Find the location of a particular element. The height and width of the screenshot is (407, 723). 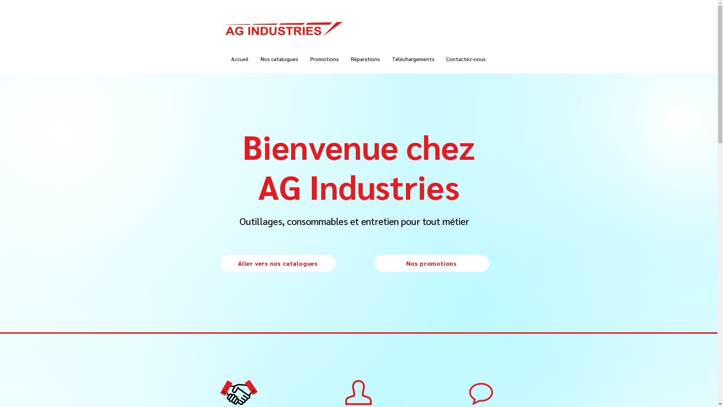

Accueil is located at coordinates (240, 59).